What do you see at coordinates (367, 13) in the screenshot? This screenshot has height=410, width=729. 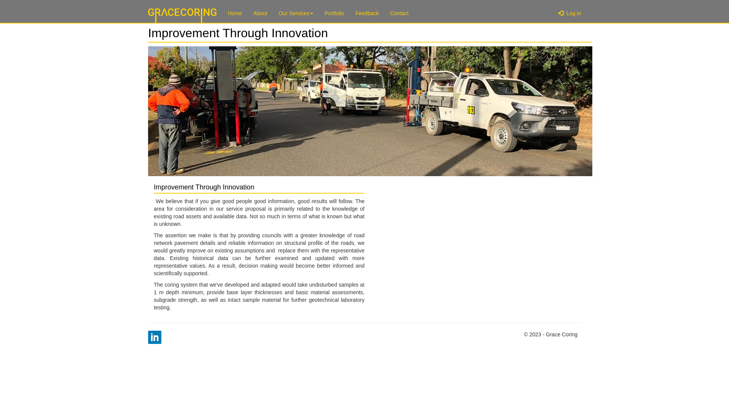 I see `Feedback` at bounding box center [367, 13].